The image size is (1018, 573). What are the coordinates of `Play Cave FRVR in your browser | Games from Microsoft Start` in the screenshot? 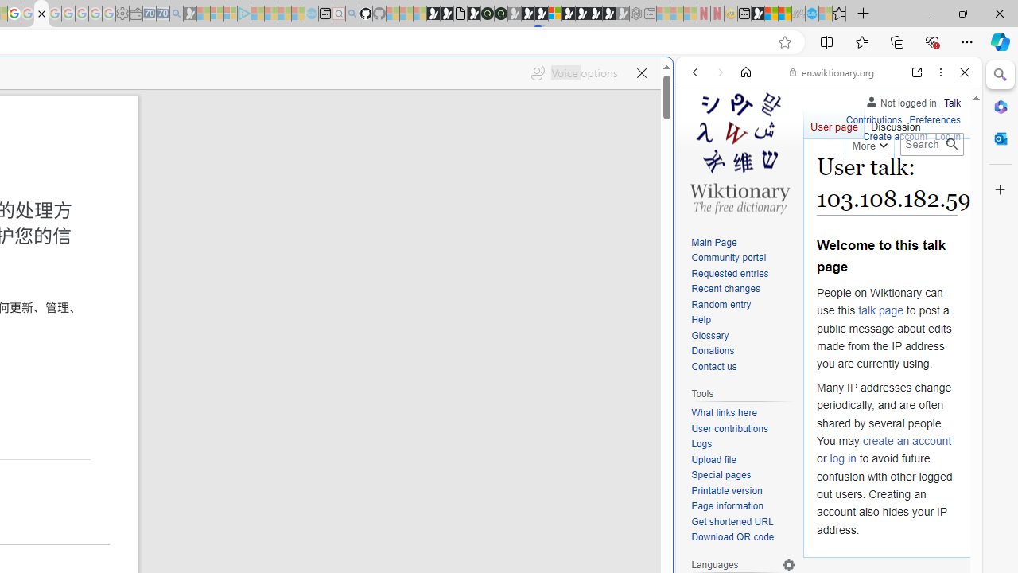 It's located at (274, 339).